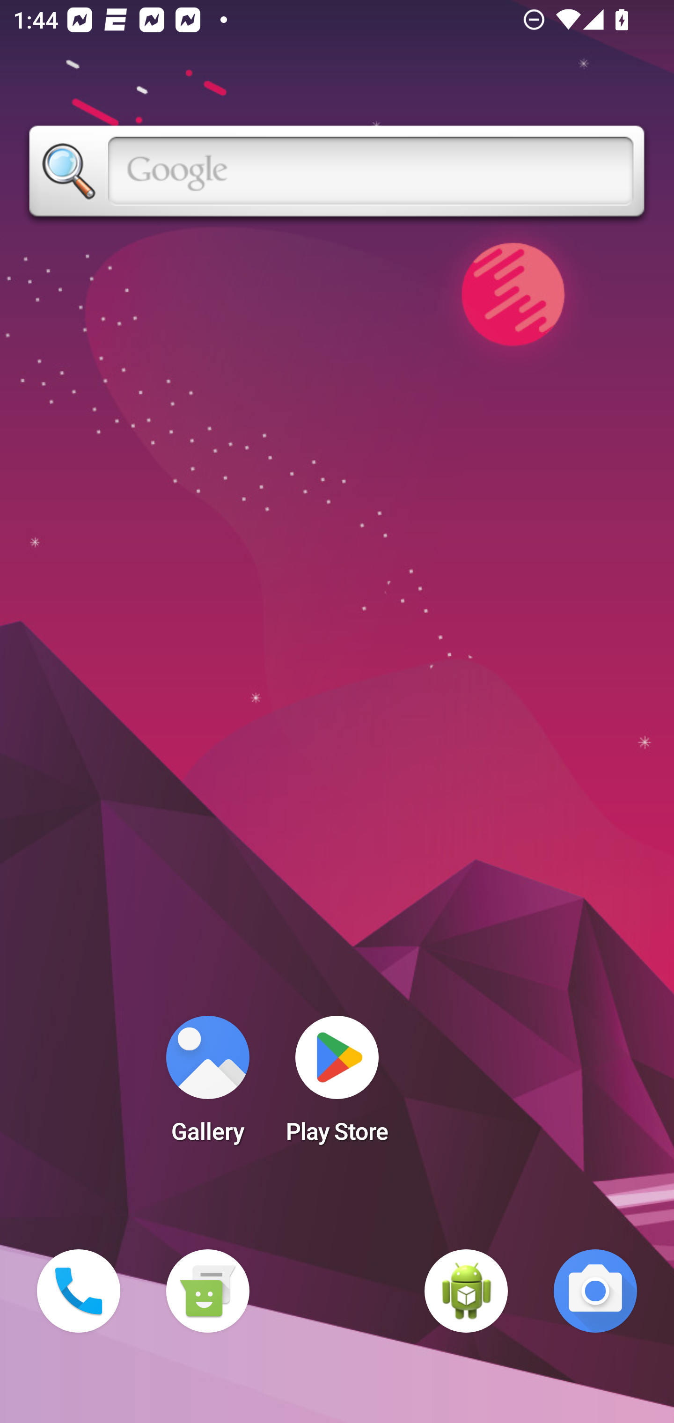  Describe the element at coordinates (207, 1291) in the screenshot. I see `Messaging` at that location.